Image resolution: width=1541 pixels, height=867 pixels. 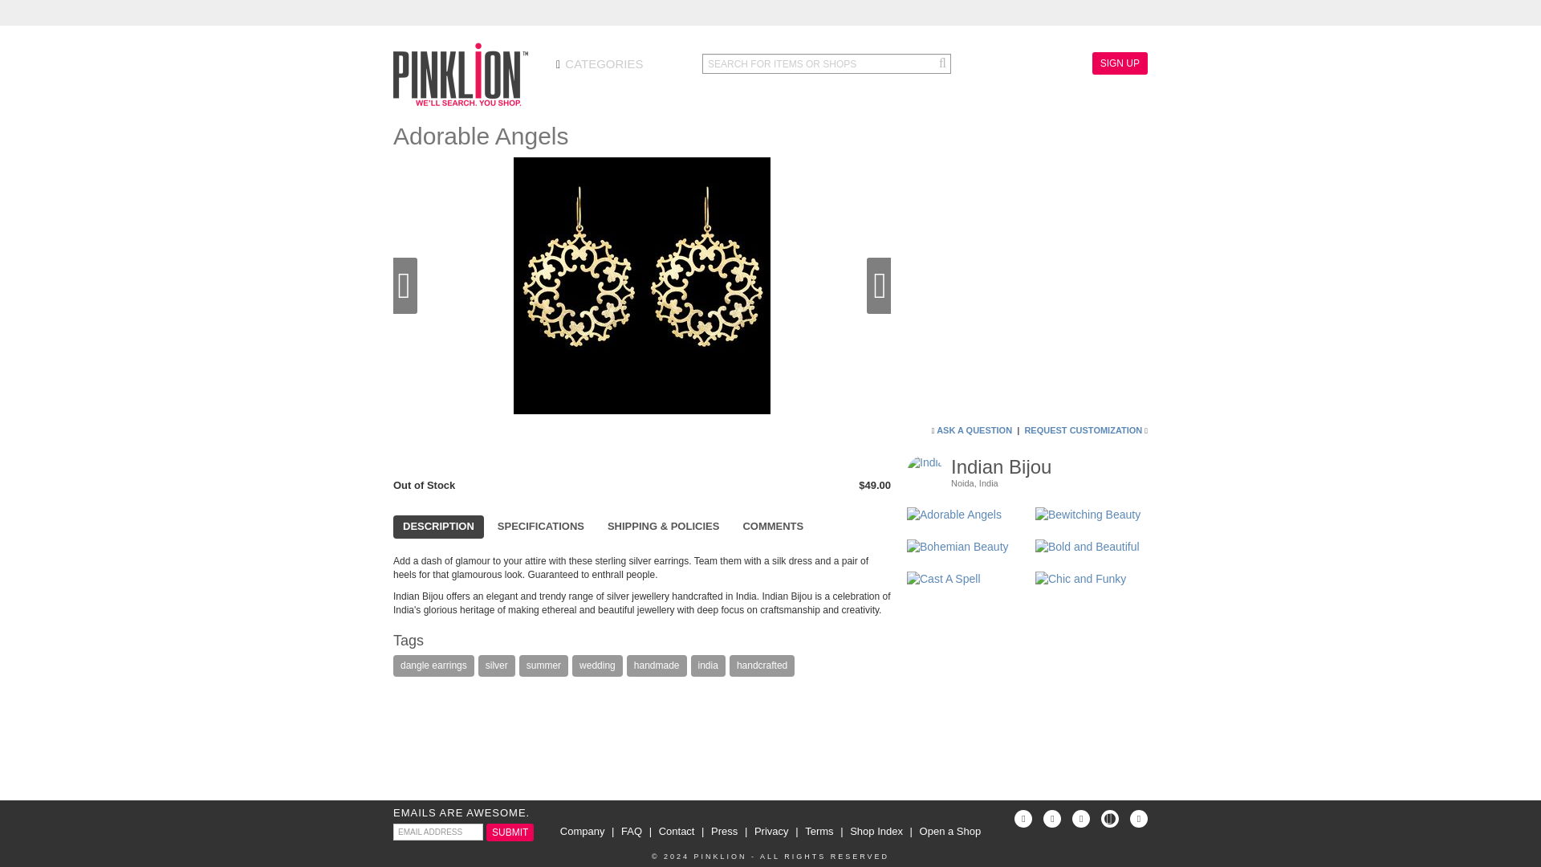 I want to click on DESCRIPTION, so click(x=438, y=527).